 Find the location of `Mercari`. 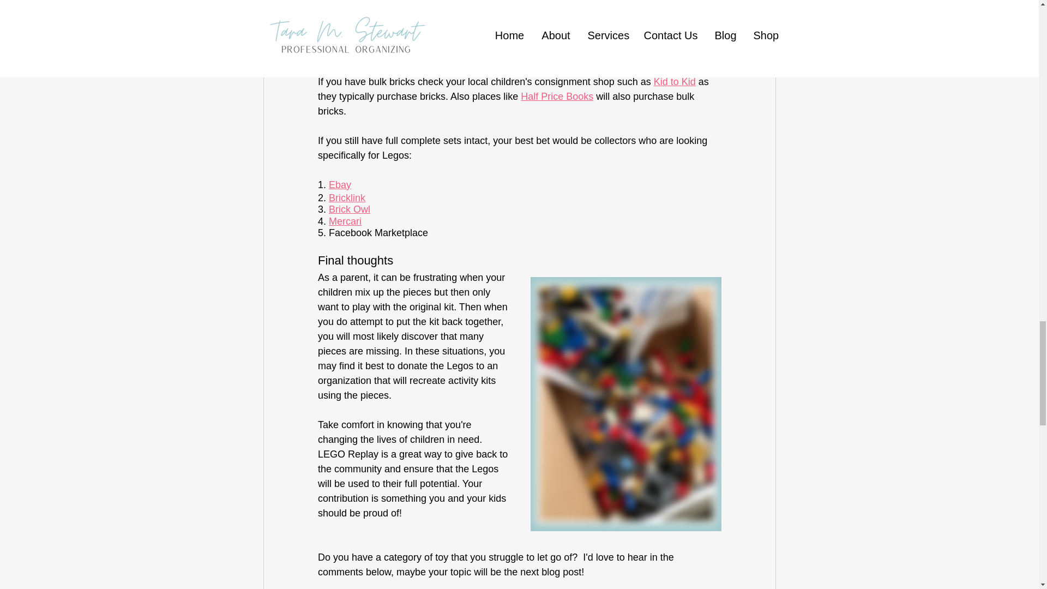

Mercari is located at coordinates (345, 221).